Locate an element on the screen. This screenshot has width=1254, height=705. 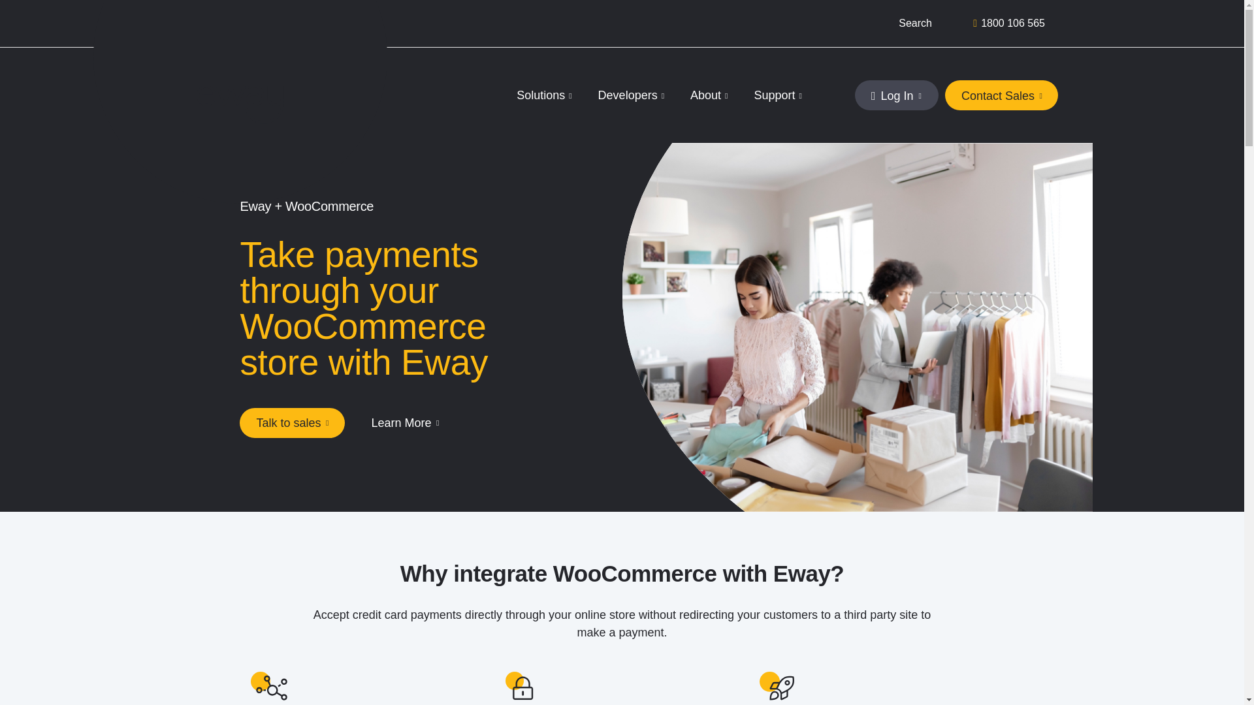
Search is located at coordinates (895, 23).